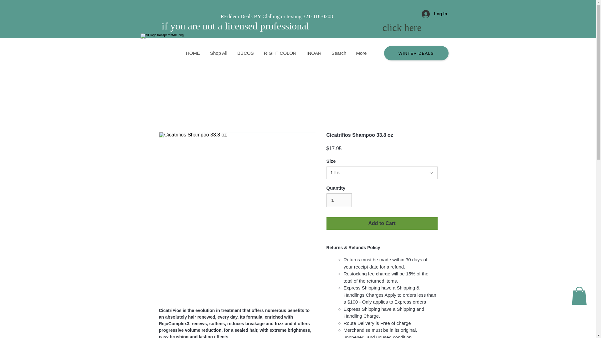  Describe the element at coordinates (339, 200) in the screenshot. I see `1` at that location.